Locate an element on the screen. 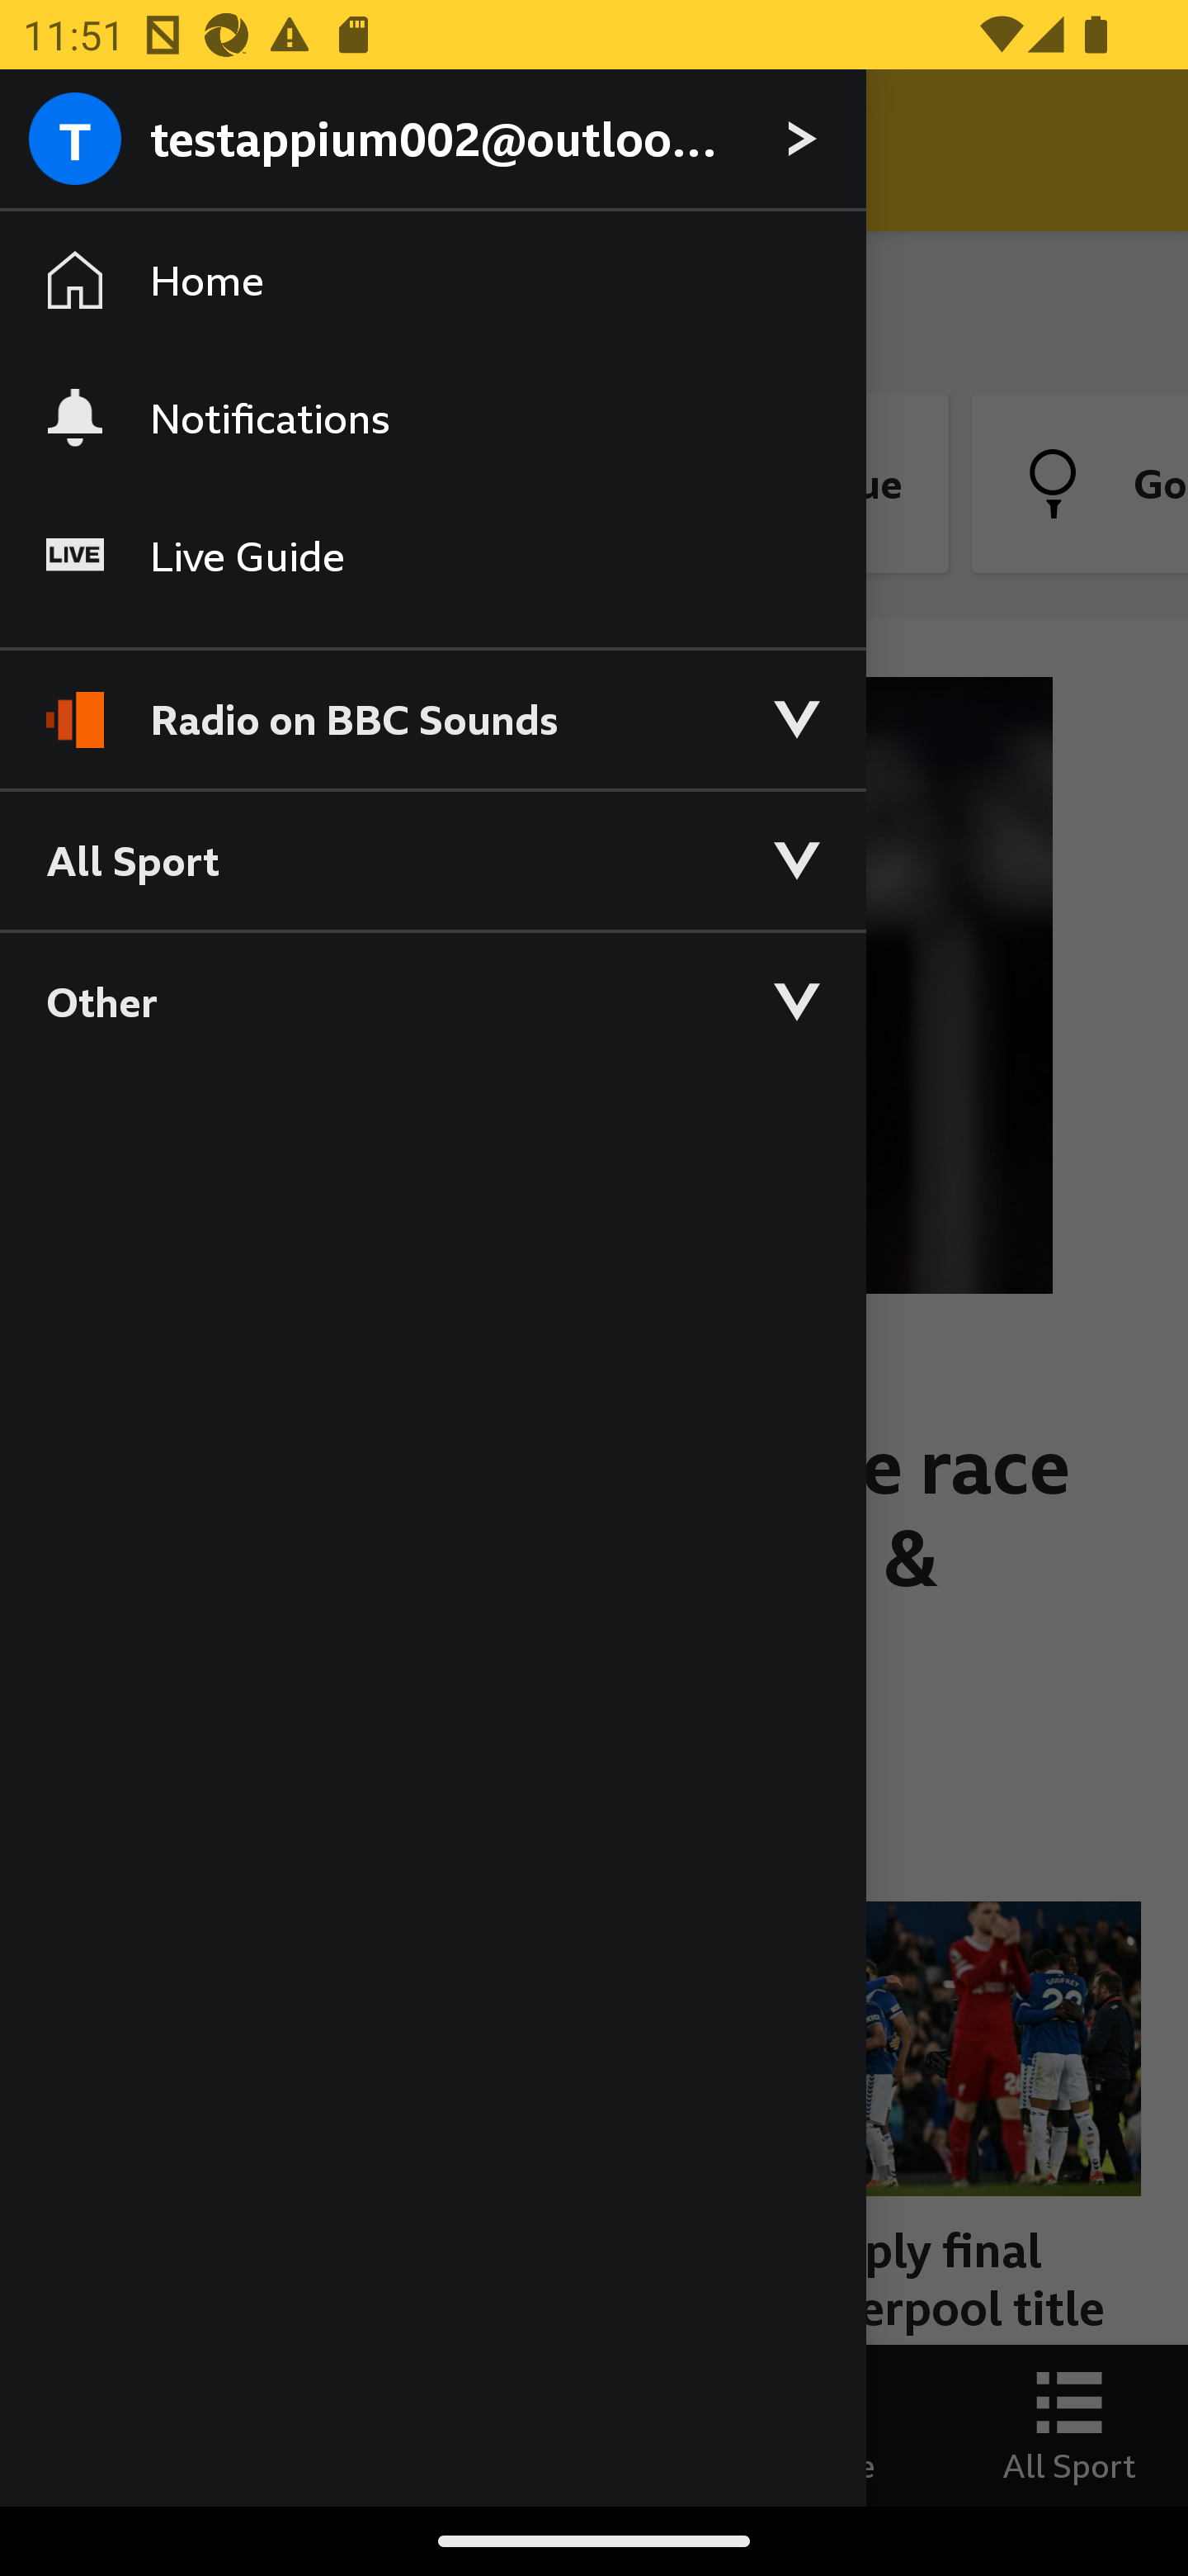 The image size is (1188, 2576). Other is located at coordinates (432, 1001).